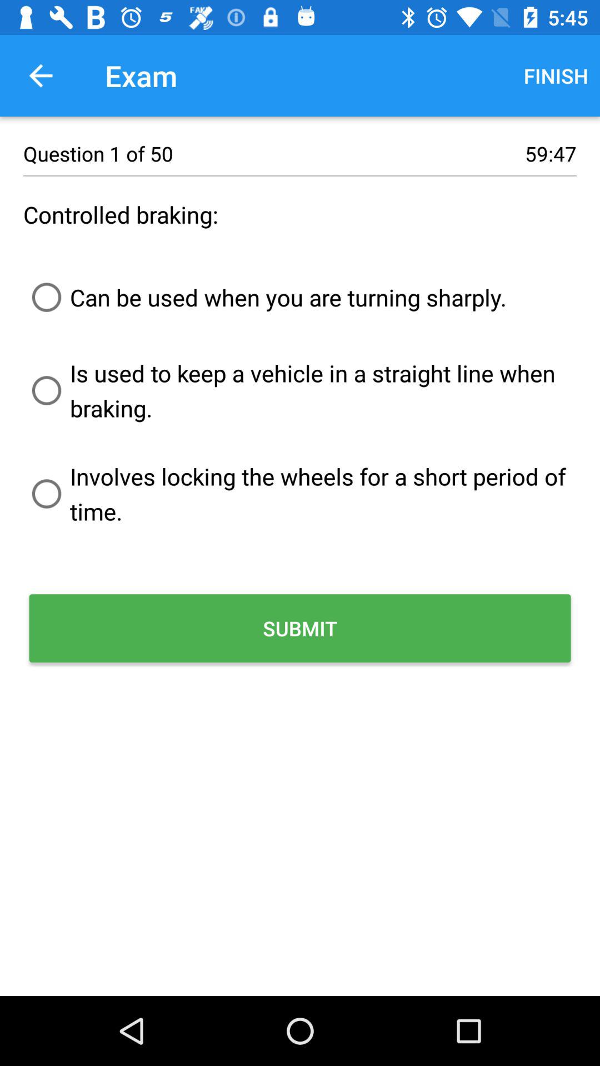 This screenshot has height=1066, width=600. What do you see at coordinates (556, 76) in the screenshot?
I see `launch icon above the 59:46 item` at bounding box center [556, 76].